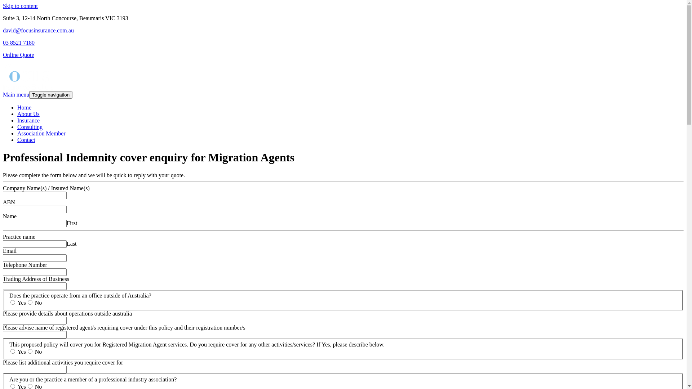 This screenshot has width=692, height=389. What do you see at coordinates (20, 6) in the screenshot?
I see `Skip to content` at bounding box center [20, 6].